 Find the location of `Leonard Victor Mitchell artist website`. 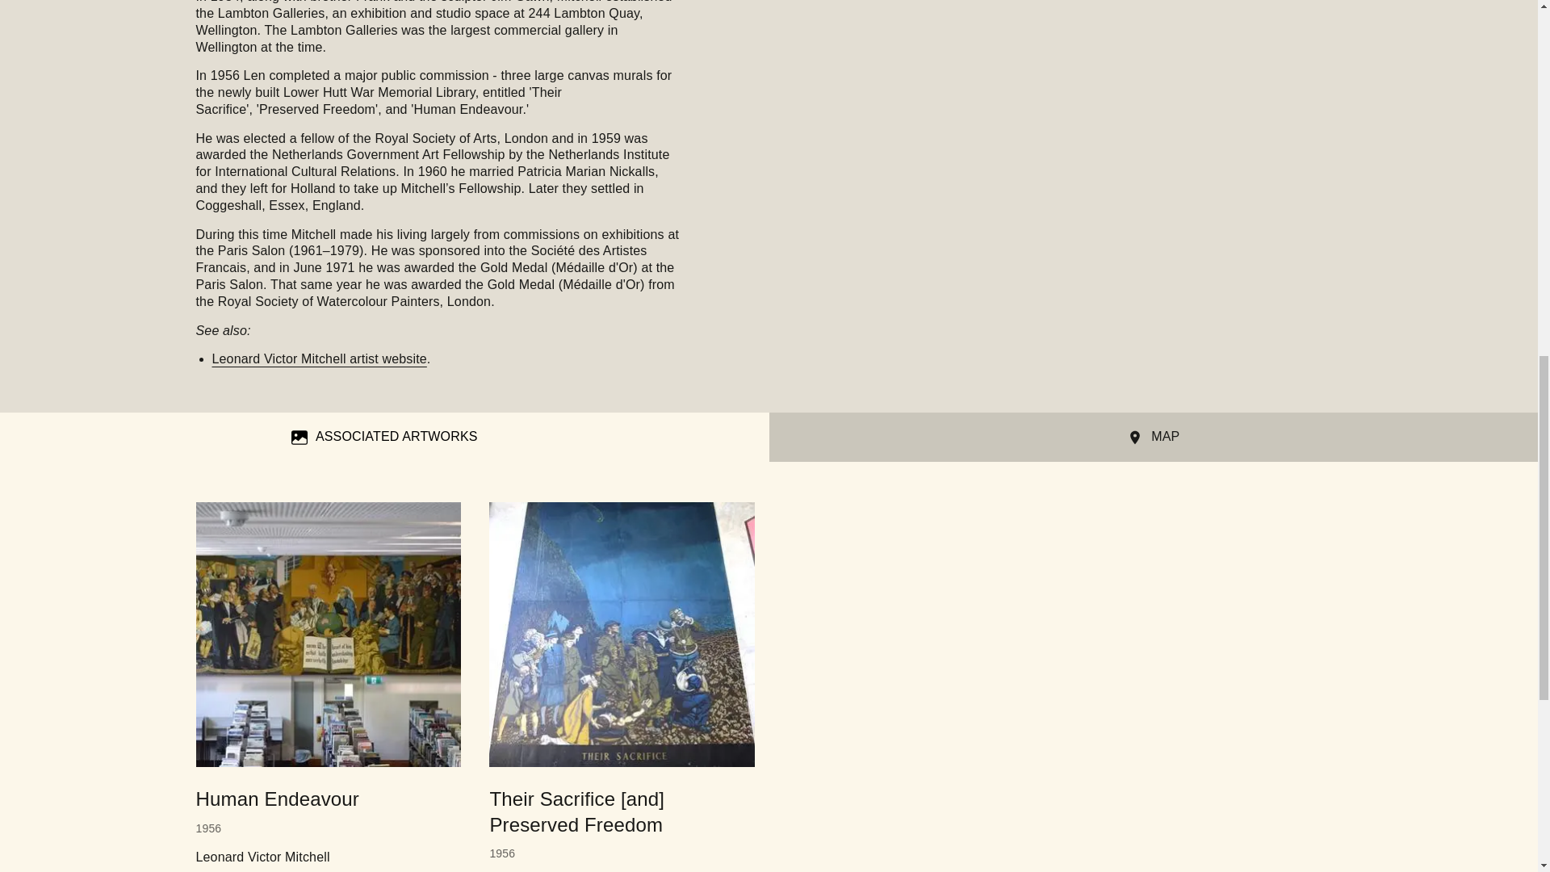

Leonard Victor Mitchell artist website is located at coordinates (318, 358).